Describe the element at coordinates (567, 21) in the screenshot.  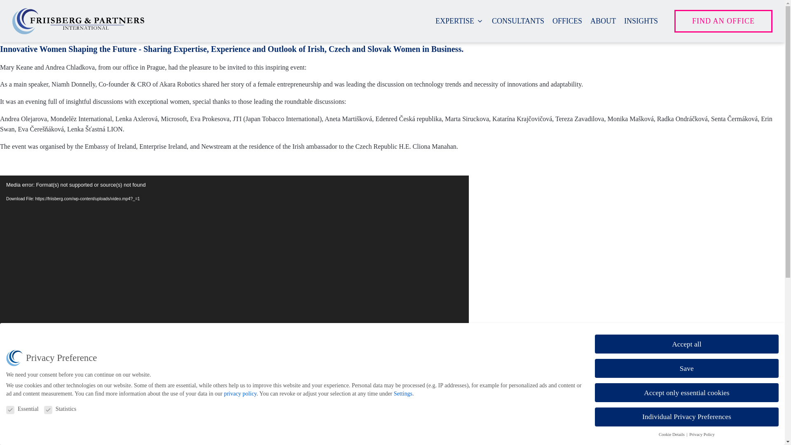
I see `OFFICES` at that location.